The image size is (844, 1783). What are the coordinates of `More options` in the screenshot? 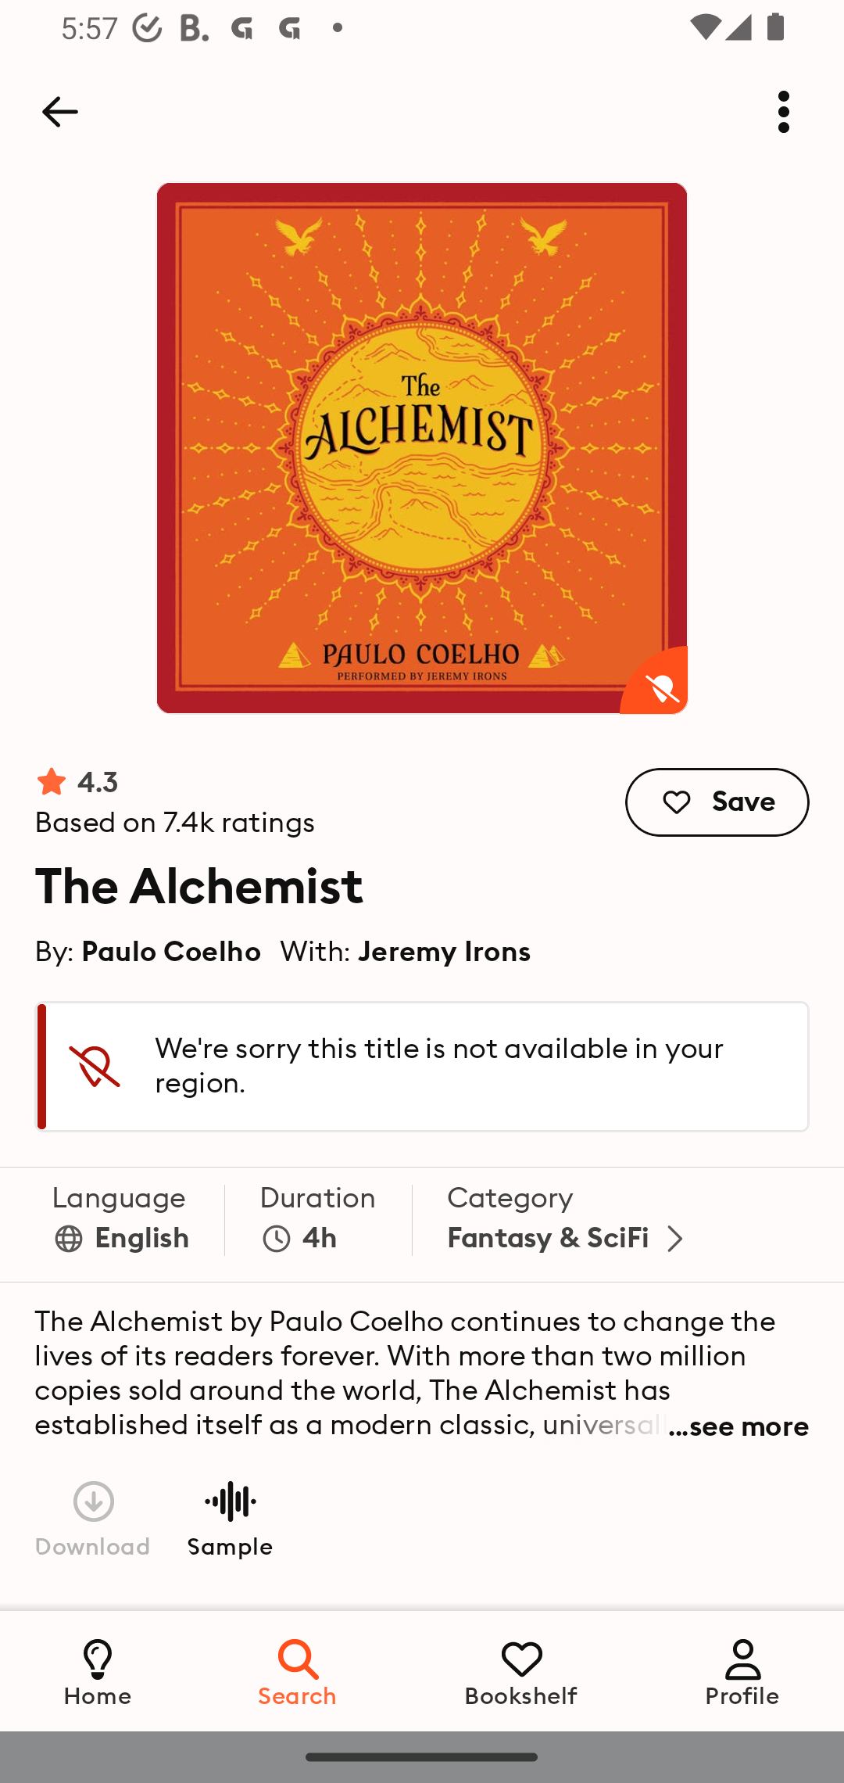 It's located at (784, 112).